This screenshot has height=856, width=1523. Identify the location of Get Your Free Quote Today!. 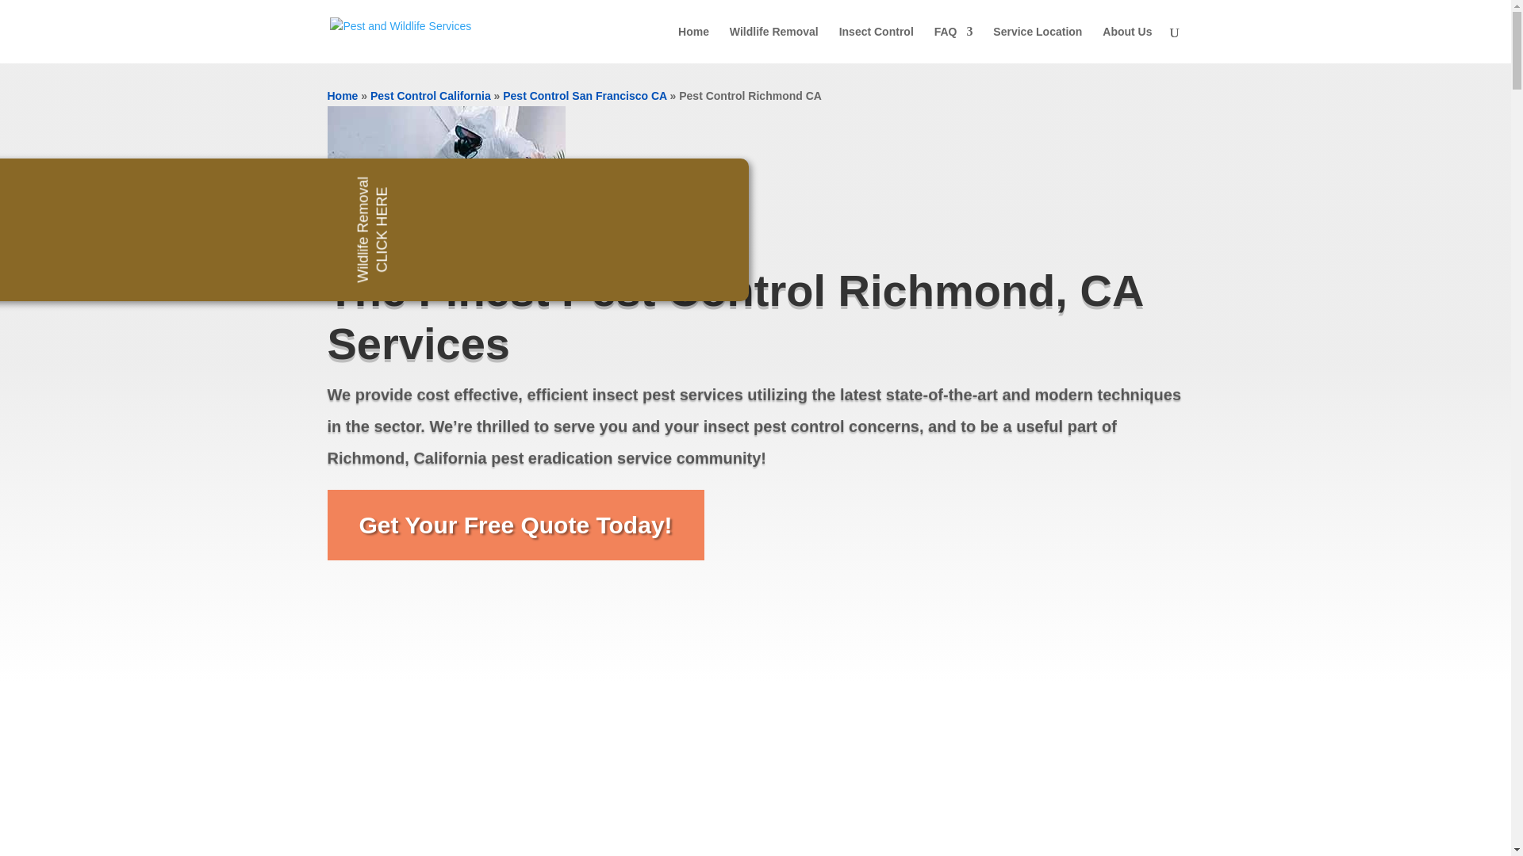
(516, 525).